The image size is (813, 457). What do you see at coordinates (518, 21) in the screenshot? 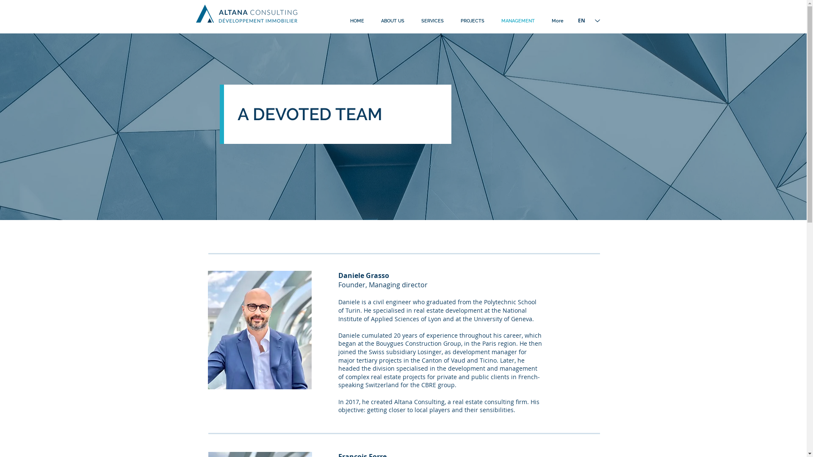
I see `MANAGEMENT` at bounding box center [518, 21].